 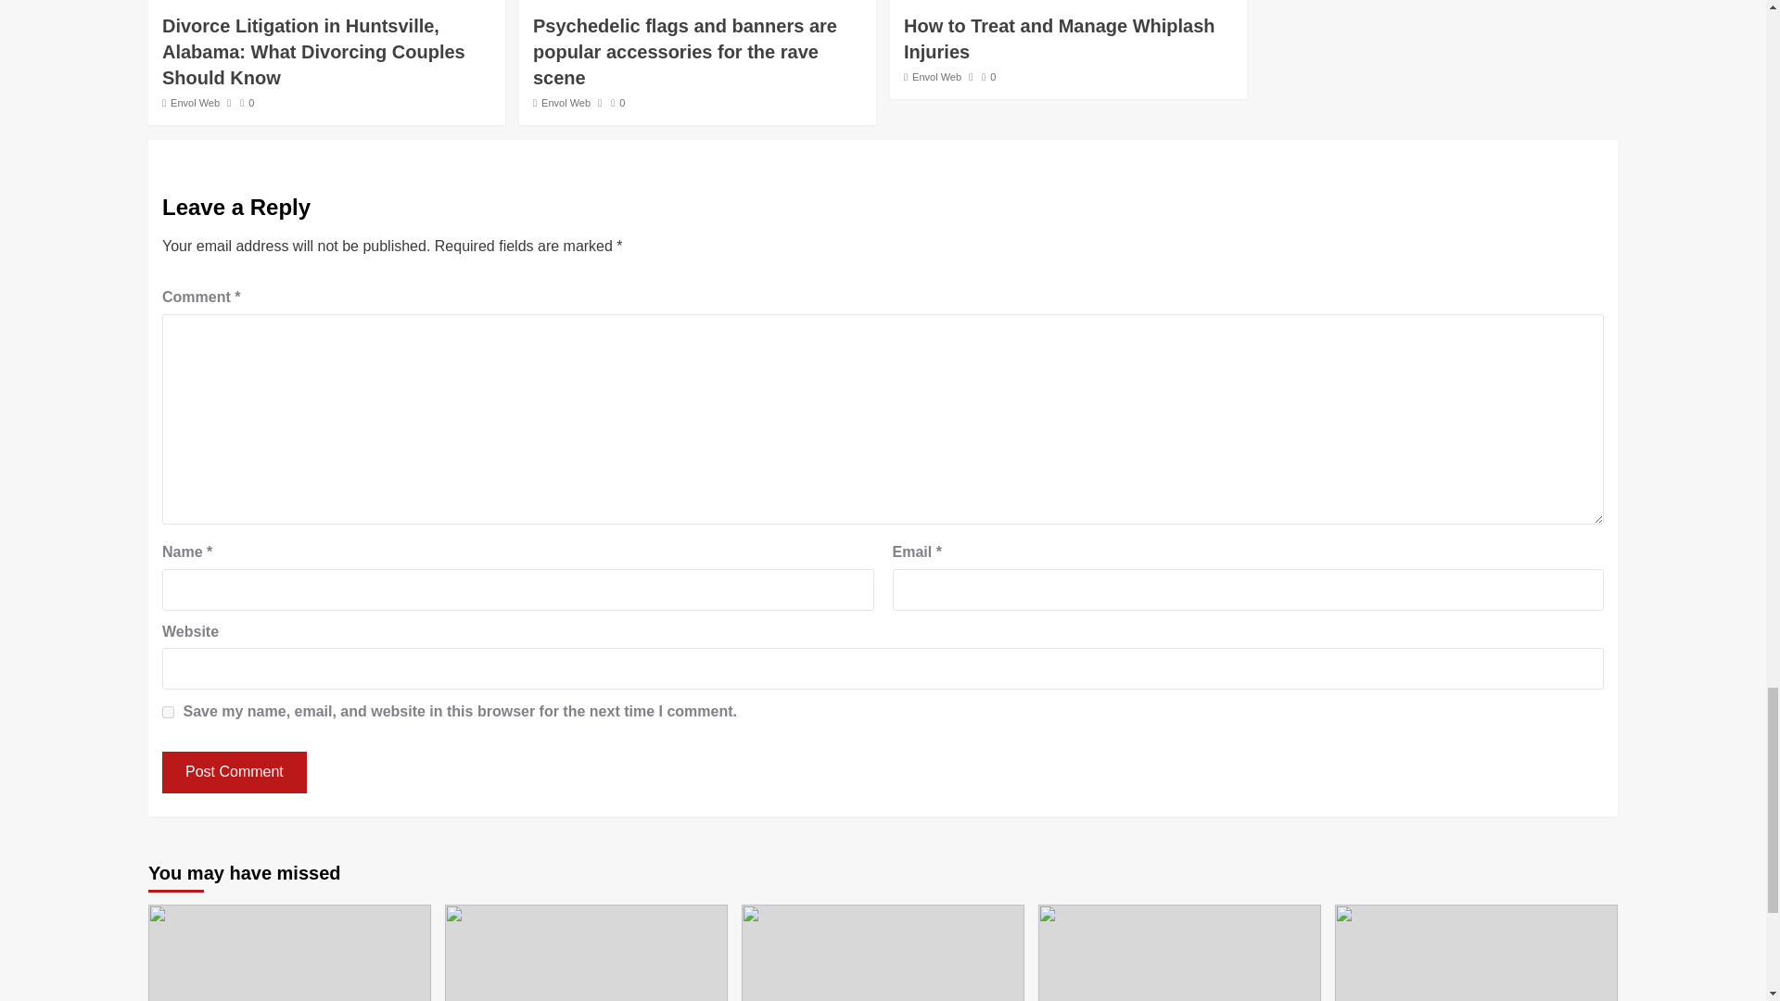 I want to click on Envol Web, so click(x=195, y=102).